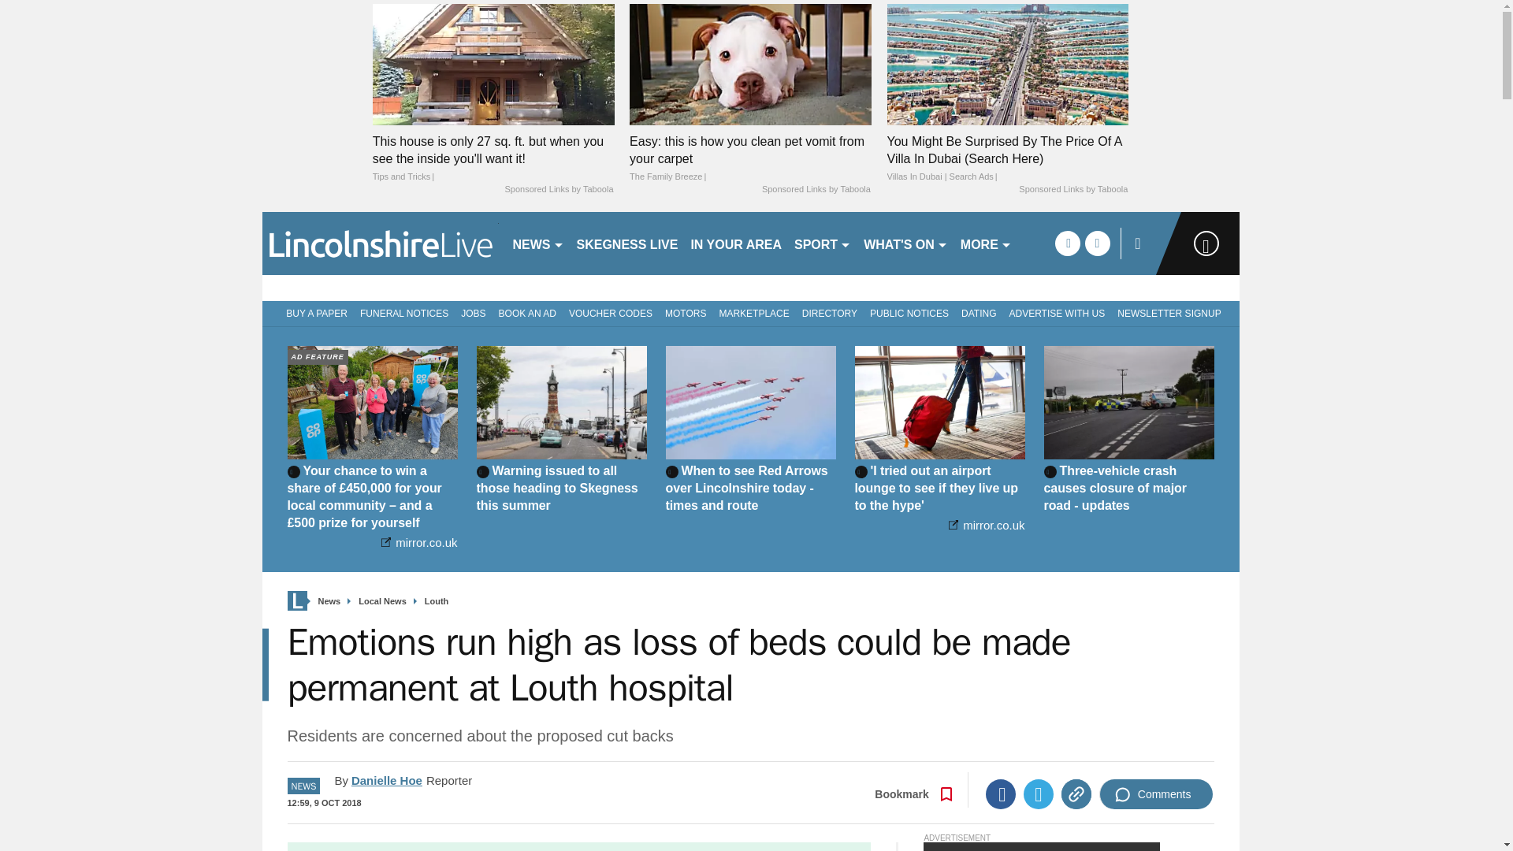  I want to click on IN YOUR AREA, so click(736, 243).